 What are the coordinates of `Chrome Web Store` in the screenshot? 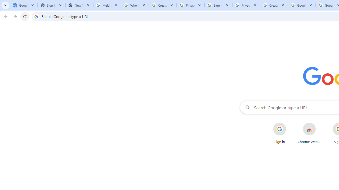 It's located at (309, 133).